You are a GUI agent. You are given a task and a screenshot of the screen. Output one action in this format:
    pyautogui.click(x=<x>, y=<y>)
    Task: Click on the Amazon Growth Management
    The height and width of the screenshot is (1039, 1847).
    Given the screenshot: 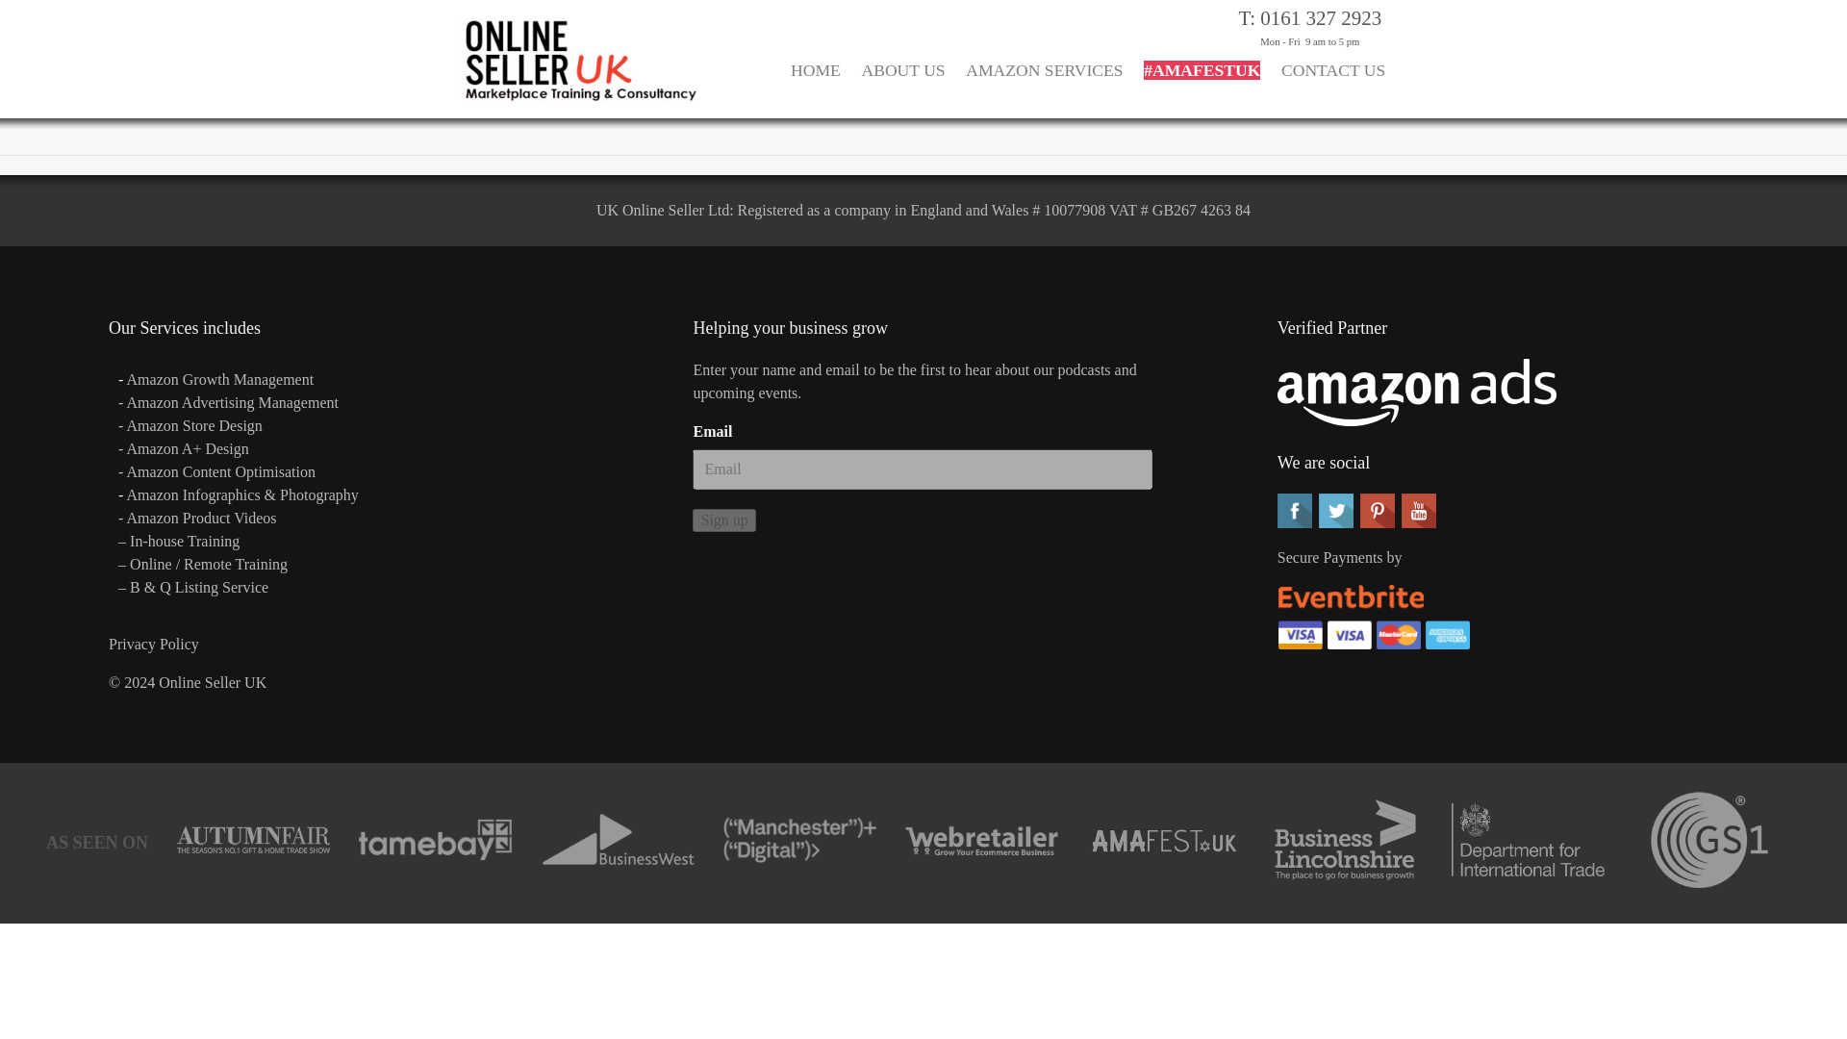 What is the action you would take?
    pyautogui.click(x=220, y=379)
    